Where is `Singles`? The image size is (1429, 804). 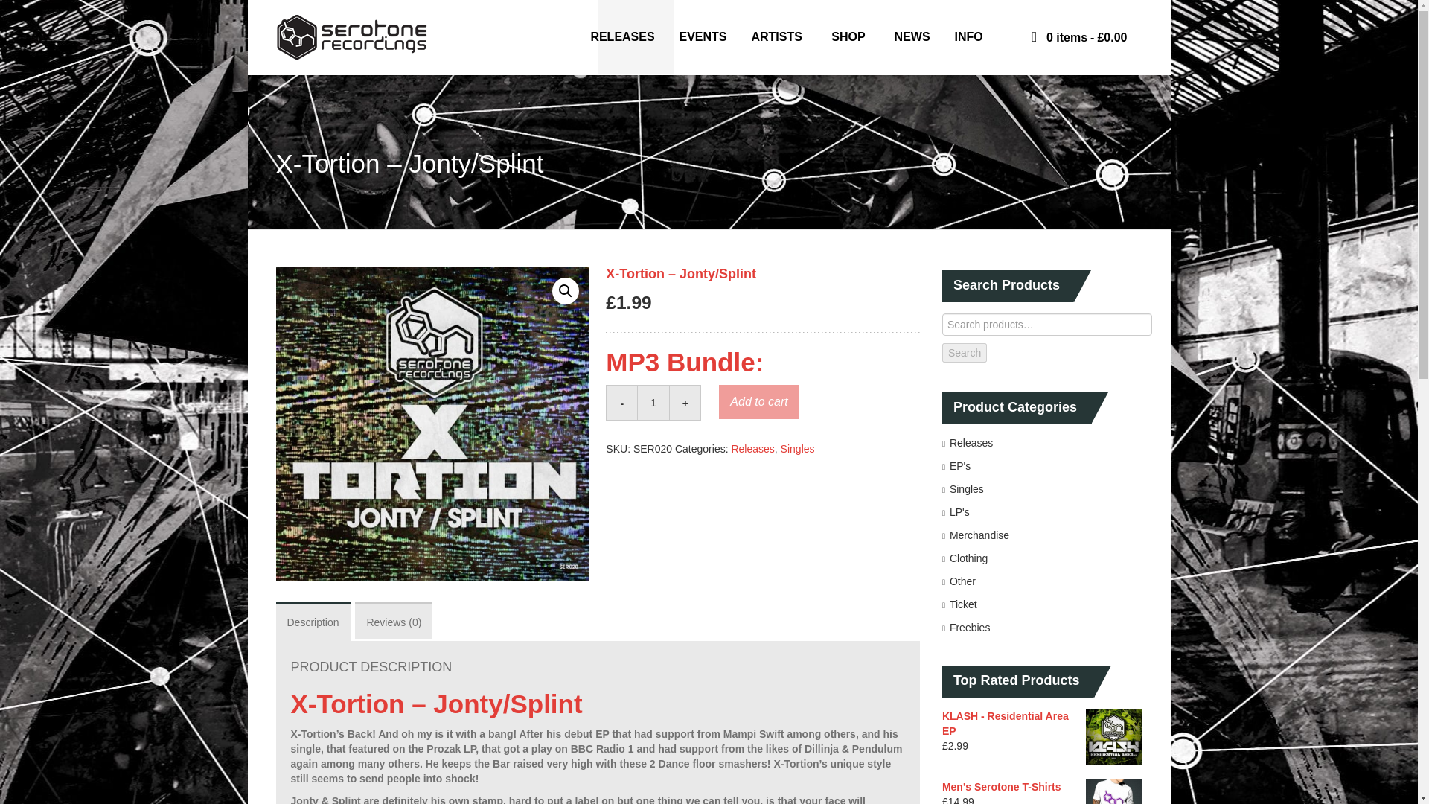 Singles is located at coordinates (797, 449).